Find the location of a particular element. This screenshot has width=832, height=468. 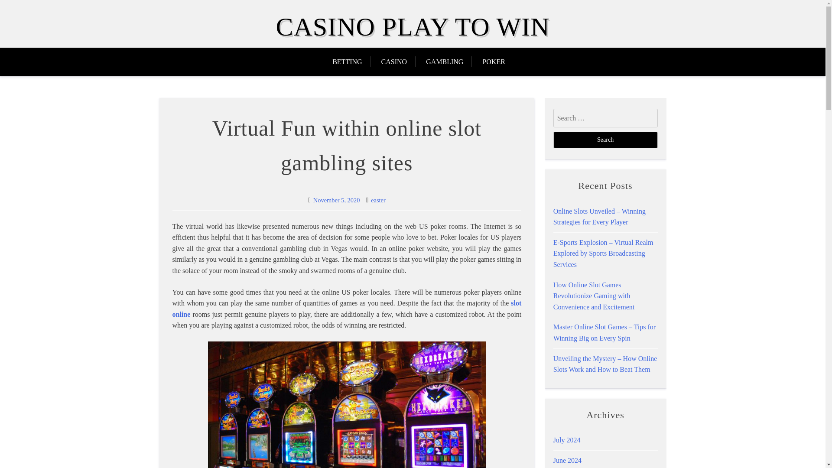

CASINO is located at coordinates (394, 62).